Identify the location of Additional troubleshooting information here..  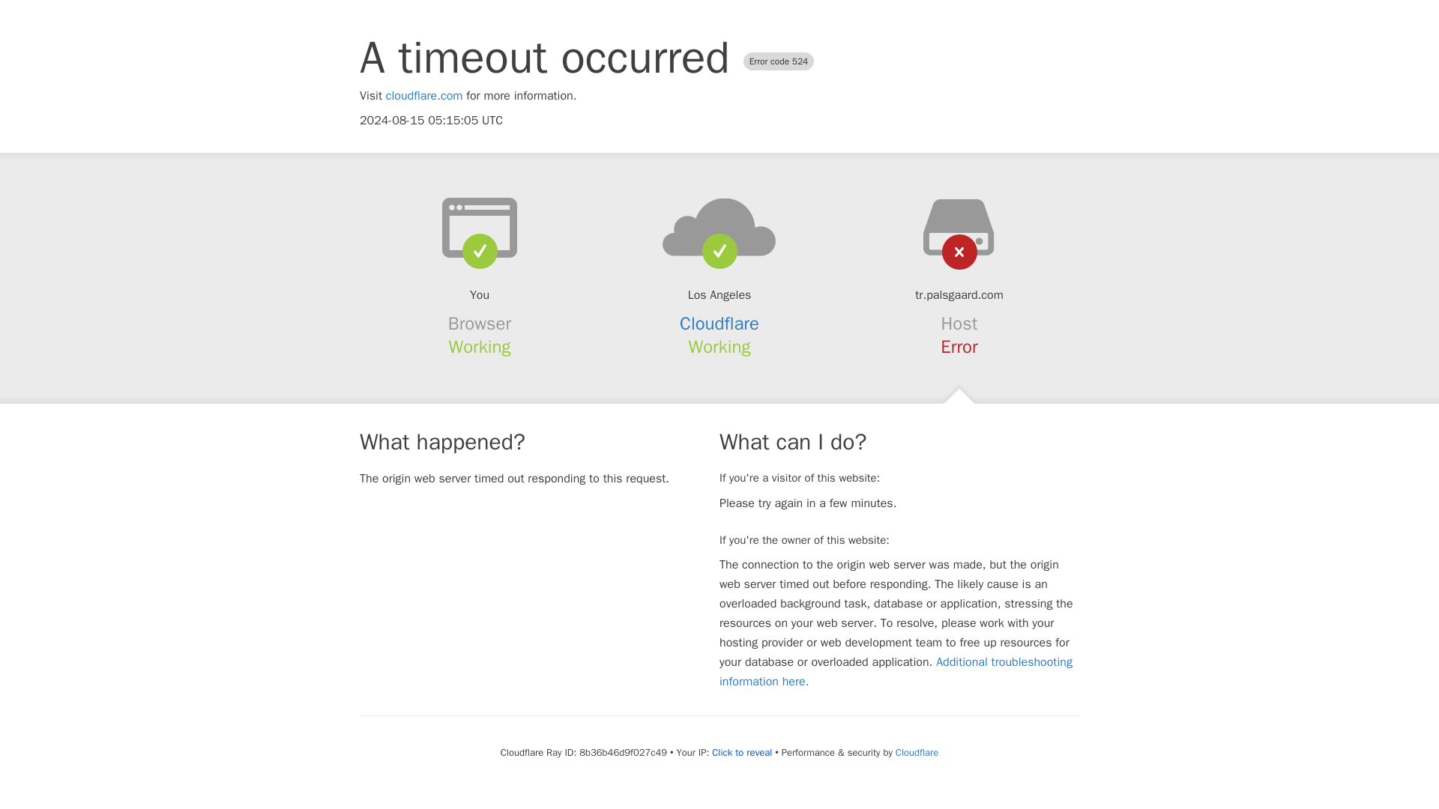
(896, 671).